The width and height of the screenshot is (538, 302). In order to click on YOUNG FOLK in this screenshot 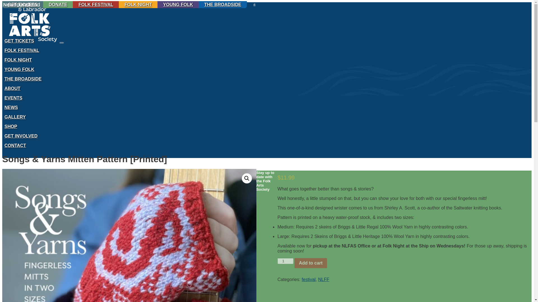, I will do `click(178, 4)`.